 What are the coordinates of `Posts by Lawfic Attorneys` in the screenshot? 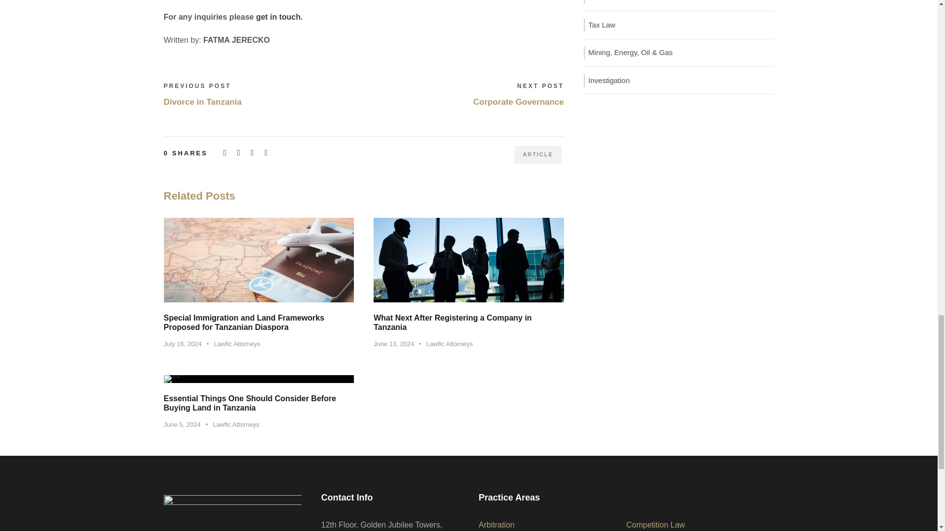 It's located at (237, 344).